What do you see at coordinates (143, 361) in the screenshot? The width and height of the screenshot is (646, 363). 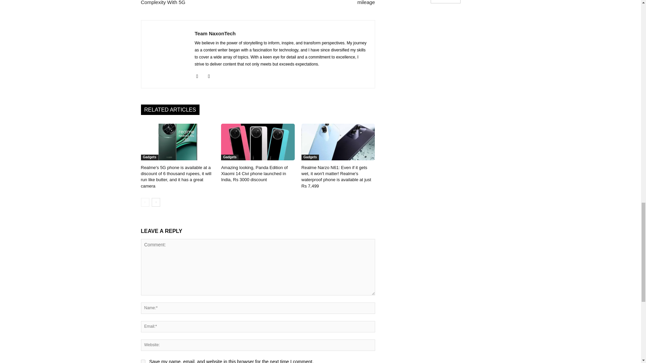 I see `yes` at bounding box center [143, 361].